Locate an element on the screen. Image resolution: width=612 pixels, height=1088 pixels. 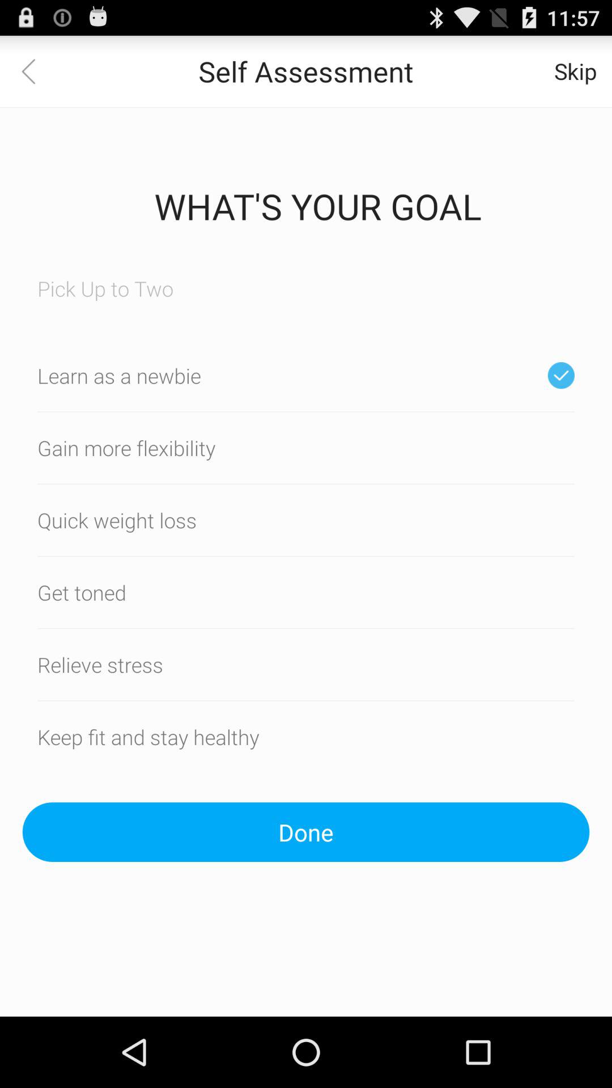
select the text which is above done is located at coordinates (306, 737).